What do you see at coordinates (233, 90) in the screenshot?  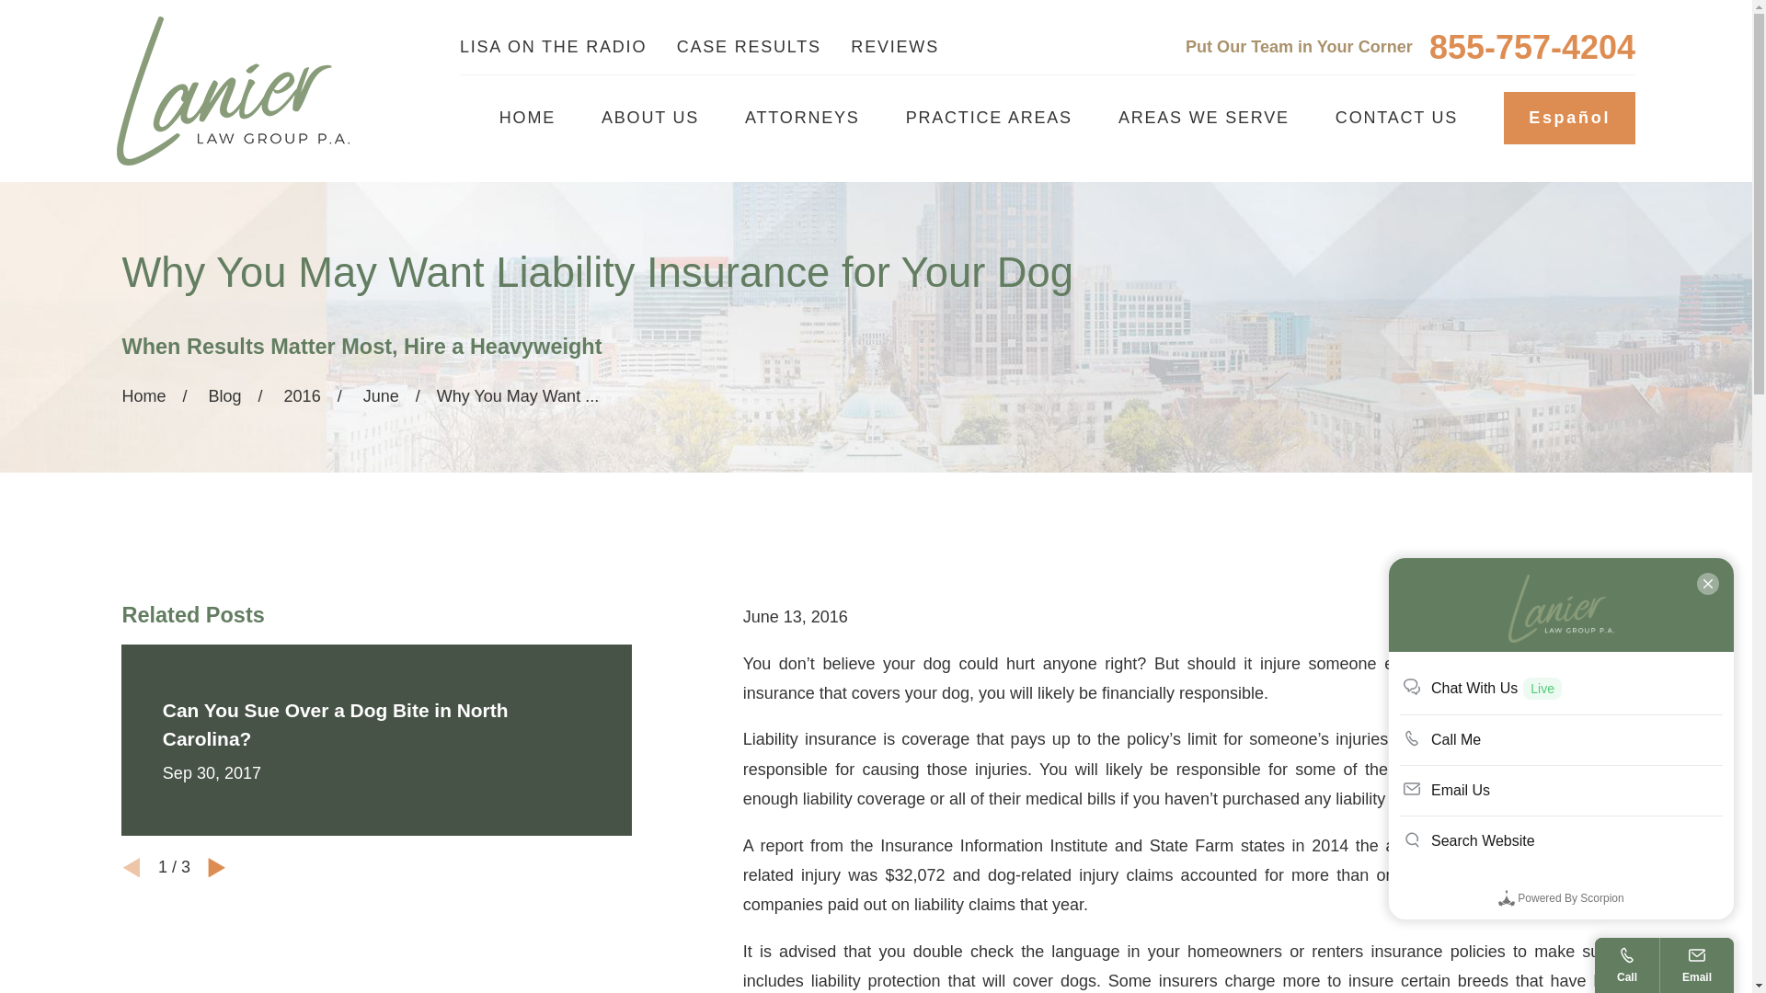 I see `Home` at bounding box center [233, 90].